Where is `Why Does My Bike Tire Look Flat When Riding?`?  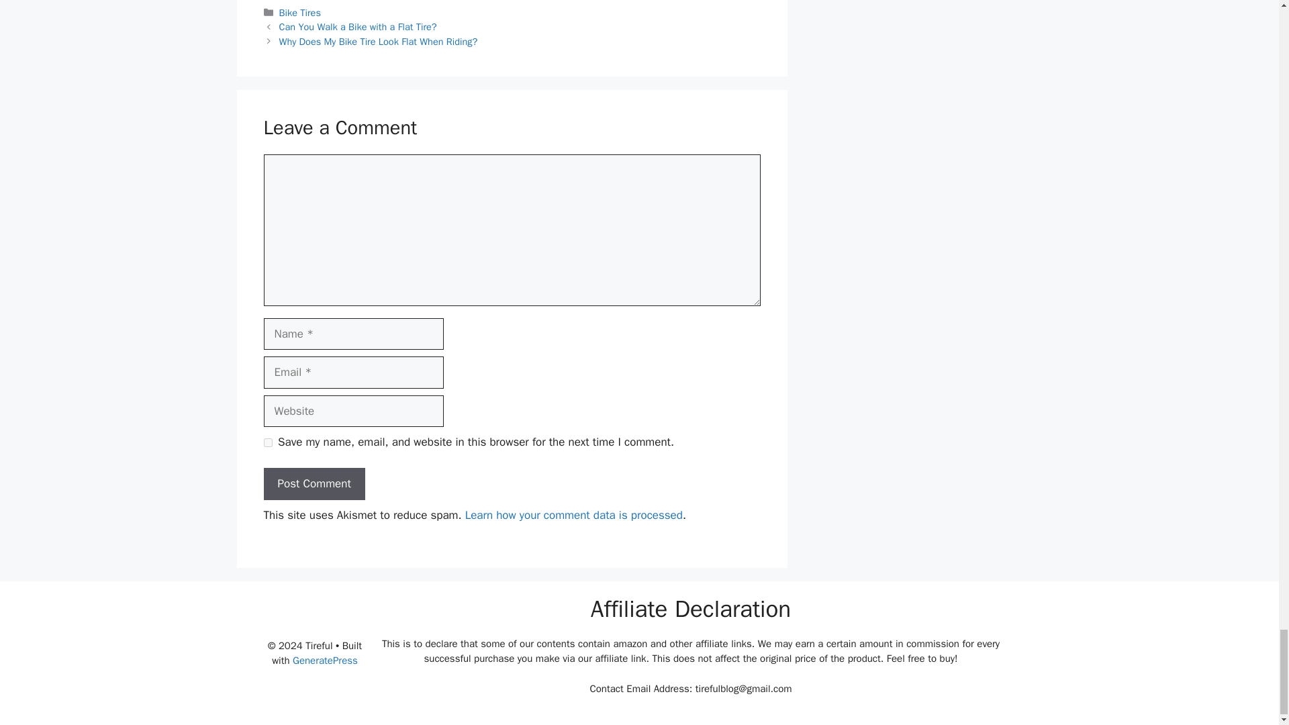 Why Does My Bike Tire Look Flat When Riding? is located at coordinates (379, 42).